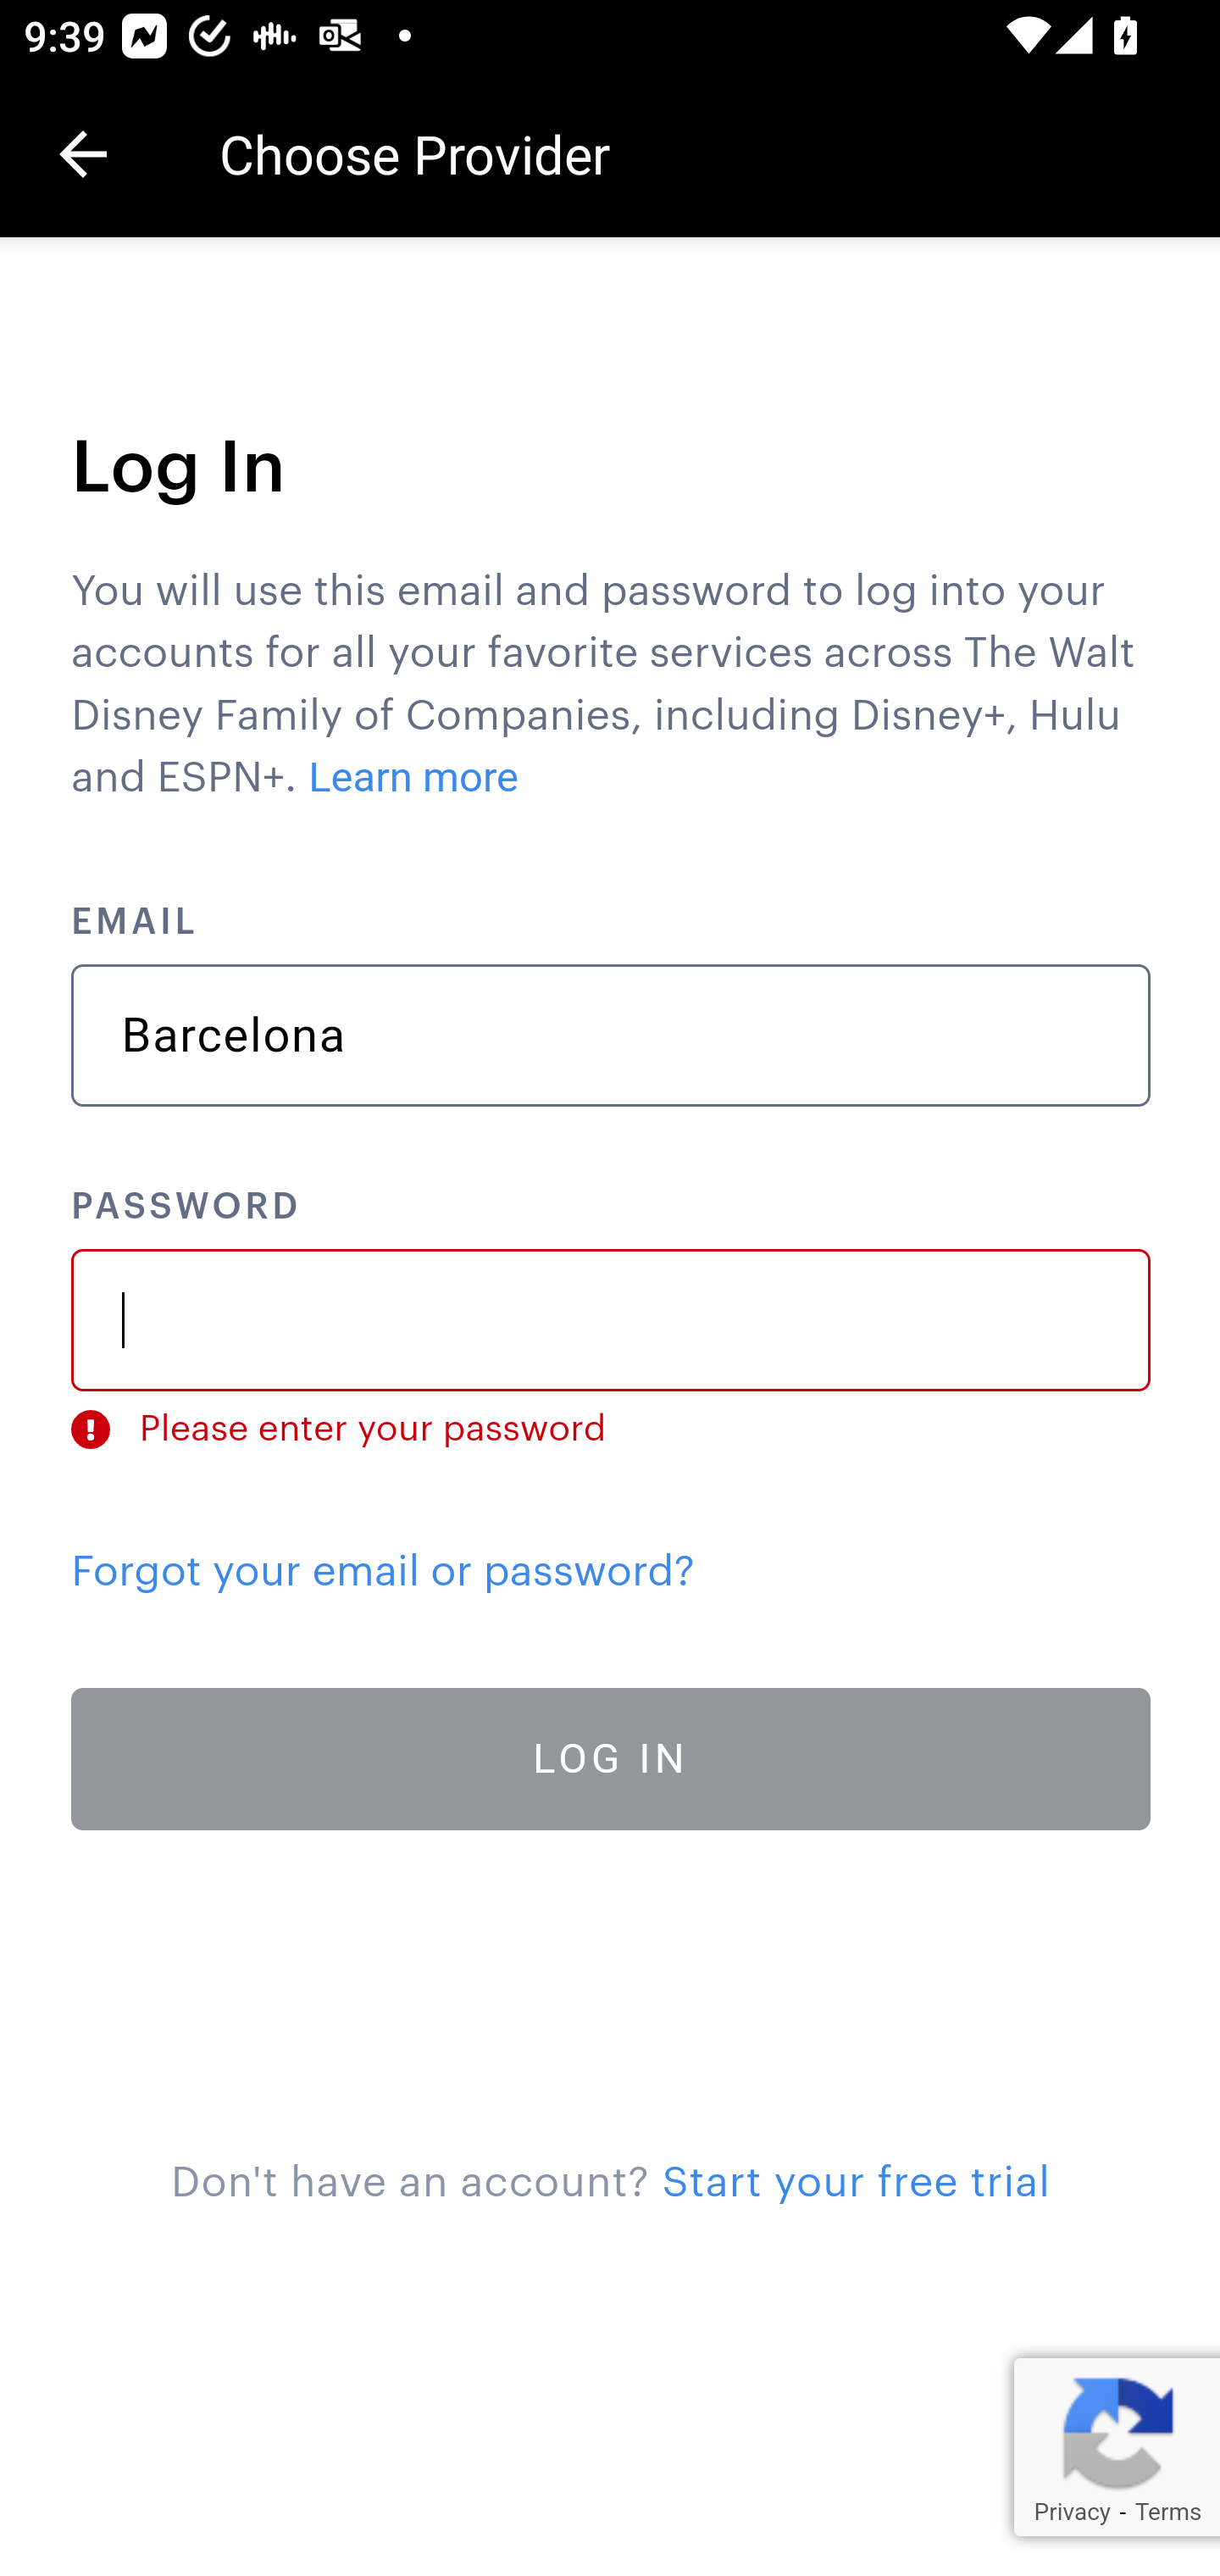 This screenshot has width=1220, height=2576. What do you see at coordinates (415, 778) in the screenshot?
I see `Learn more` at bounding box center [415, 778].